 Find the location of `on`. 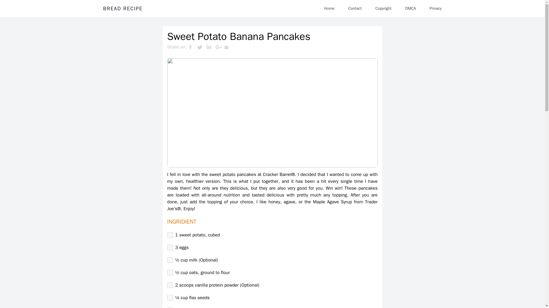

on is located at coordinates (170, 248).